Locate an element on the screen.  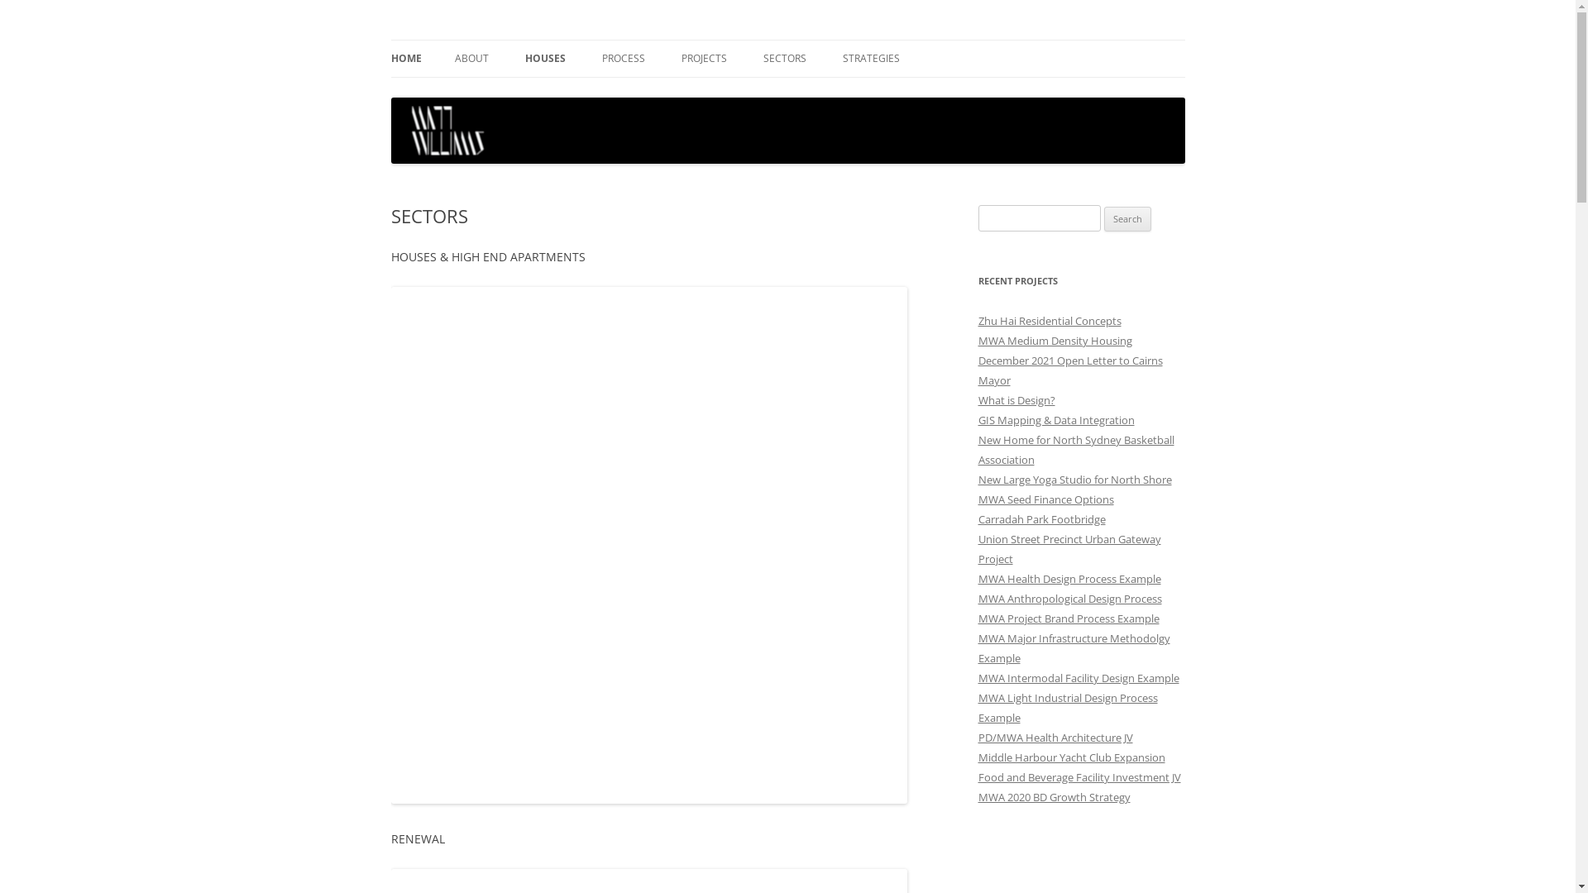
MWA Health Design Process Example is located at coordinates (1069, 579).